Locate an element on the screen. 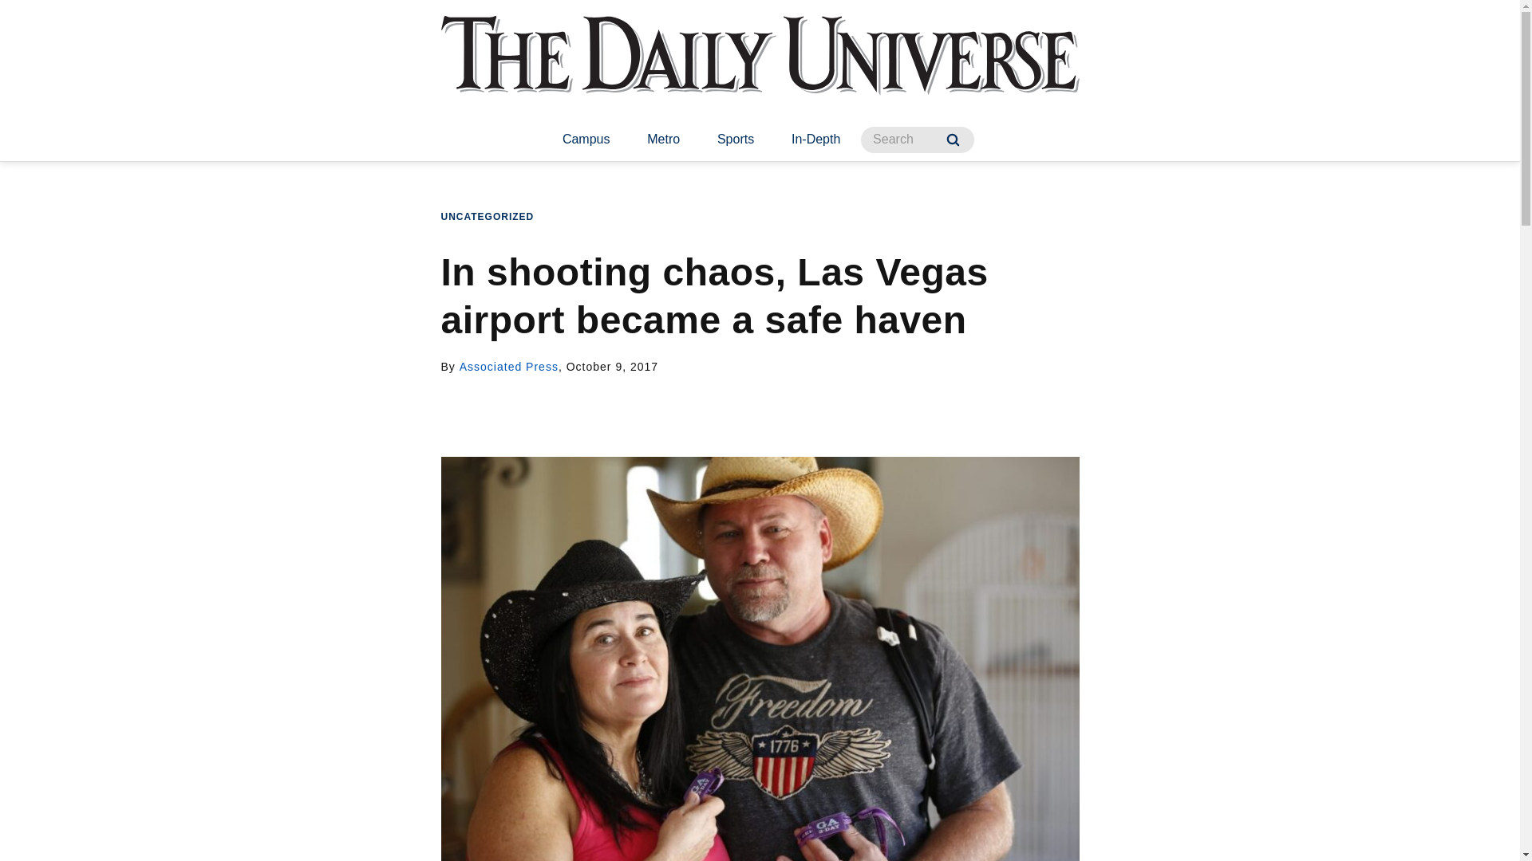  In-Depth is located at coordinates (815, 140).